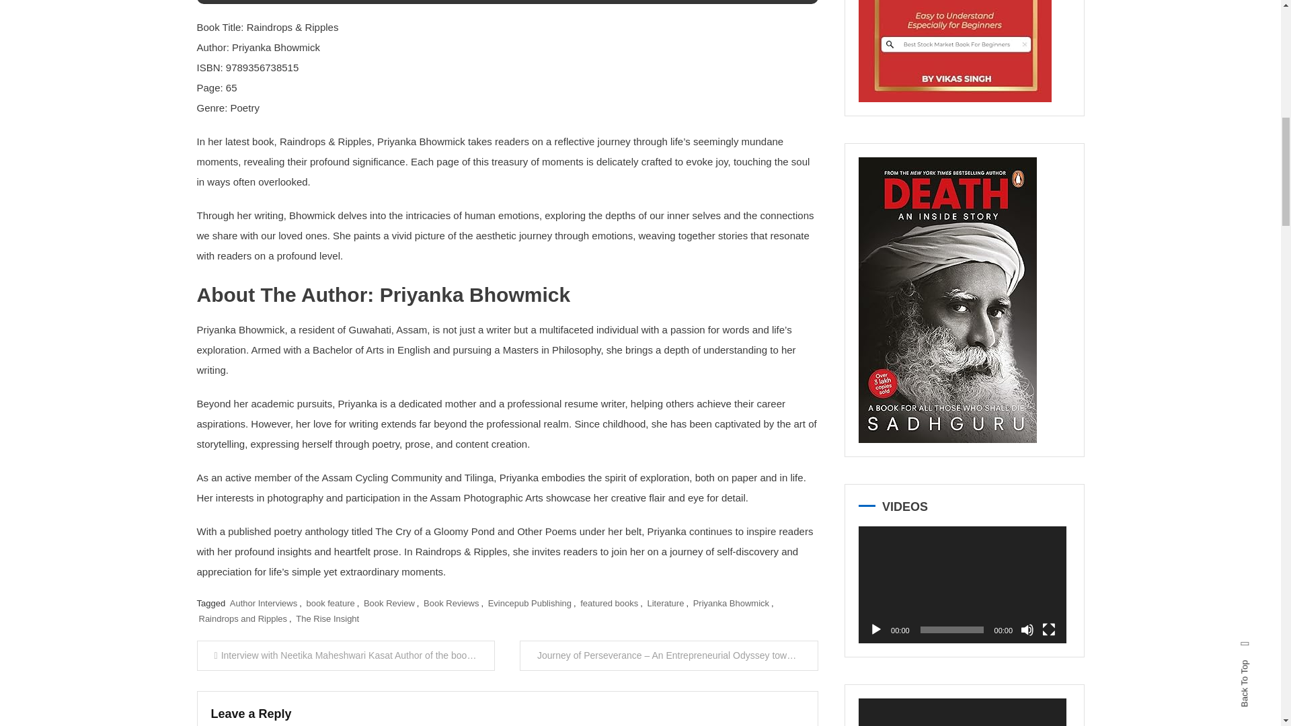 Image resolution: width=1291 pixels, height=726 pixels. What do you see at coordinates (1049, 629) in the screenshot?
I see `Fullscreen` at bounding box center [1049, 629].